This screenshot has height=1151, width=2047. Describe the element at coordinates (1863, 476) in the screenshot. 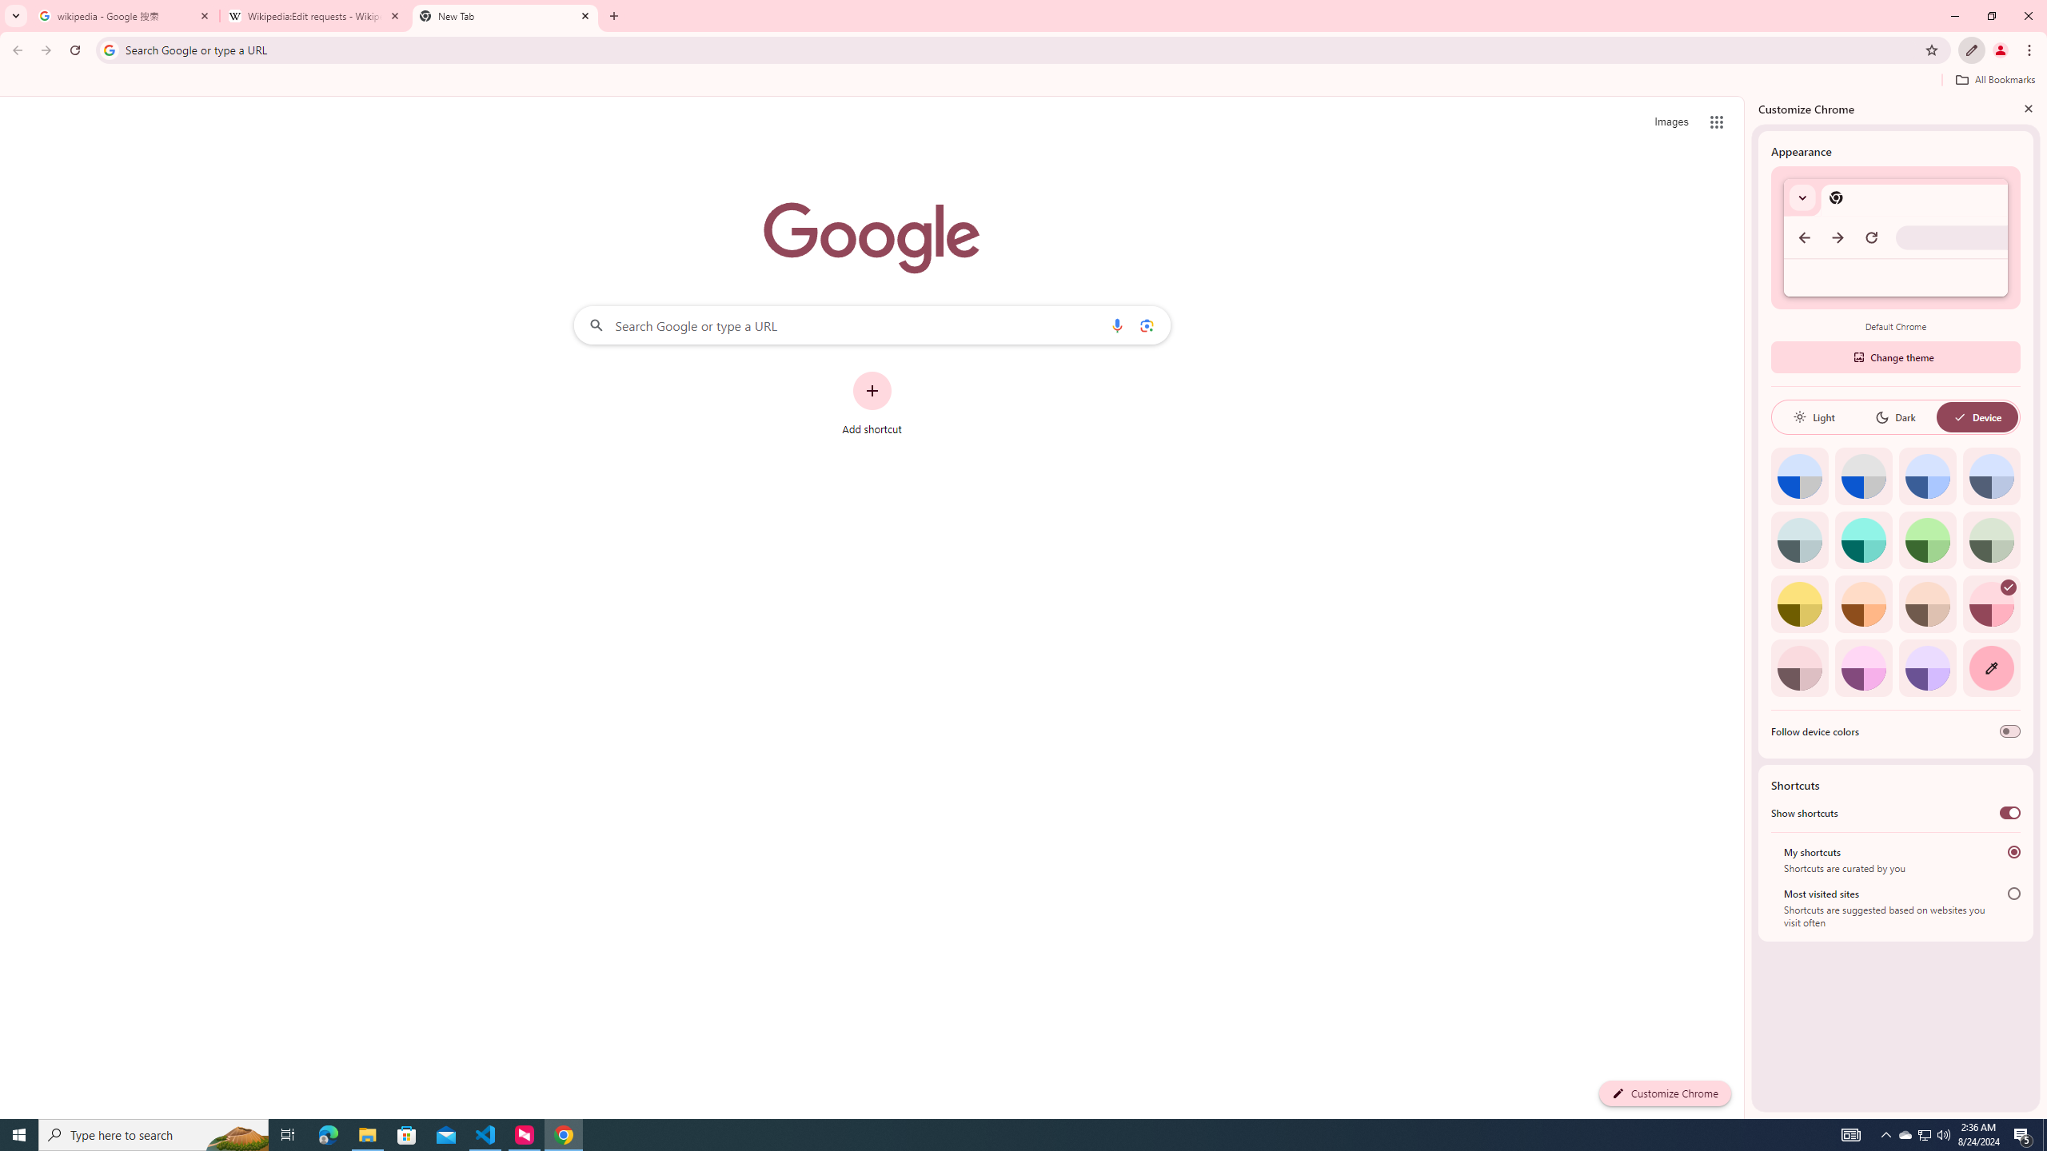

I see `Grey default color` at that location.